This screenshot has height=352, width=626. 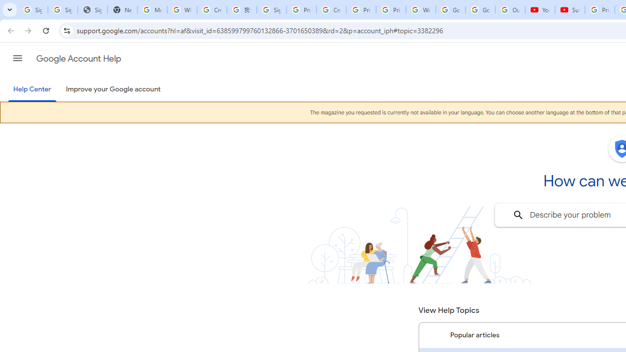 I want to click on New Tab, so click(x=122, y=10).